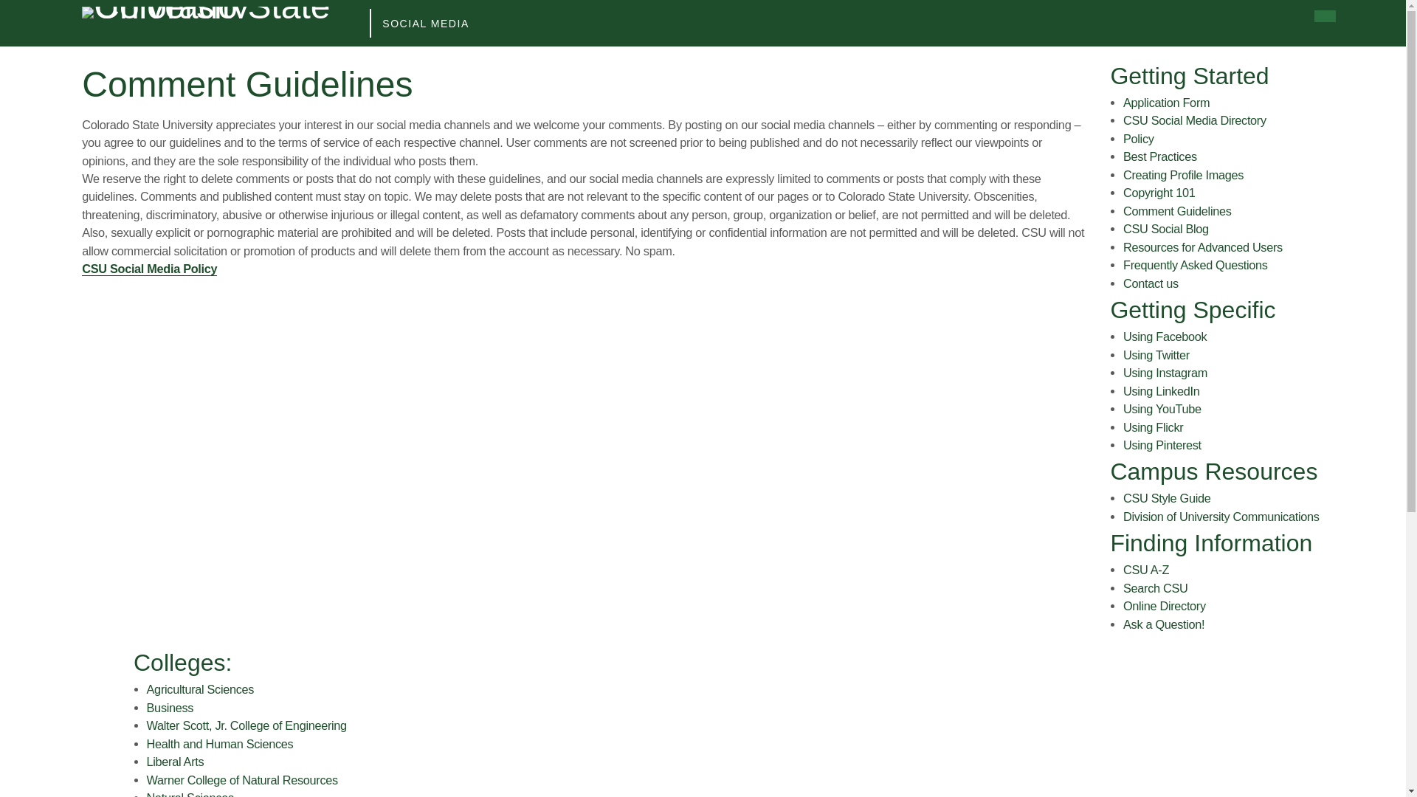 This screenshot has width=1417, height=797. Describe the element at coordinates (1146, 569) in the screenshot. I see `CSU A-Z` at that location.